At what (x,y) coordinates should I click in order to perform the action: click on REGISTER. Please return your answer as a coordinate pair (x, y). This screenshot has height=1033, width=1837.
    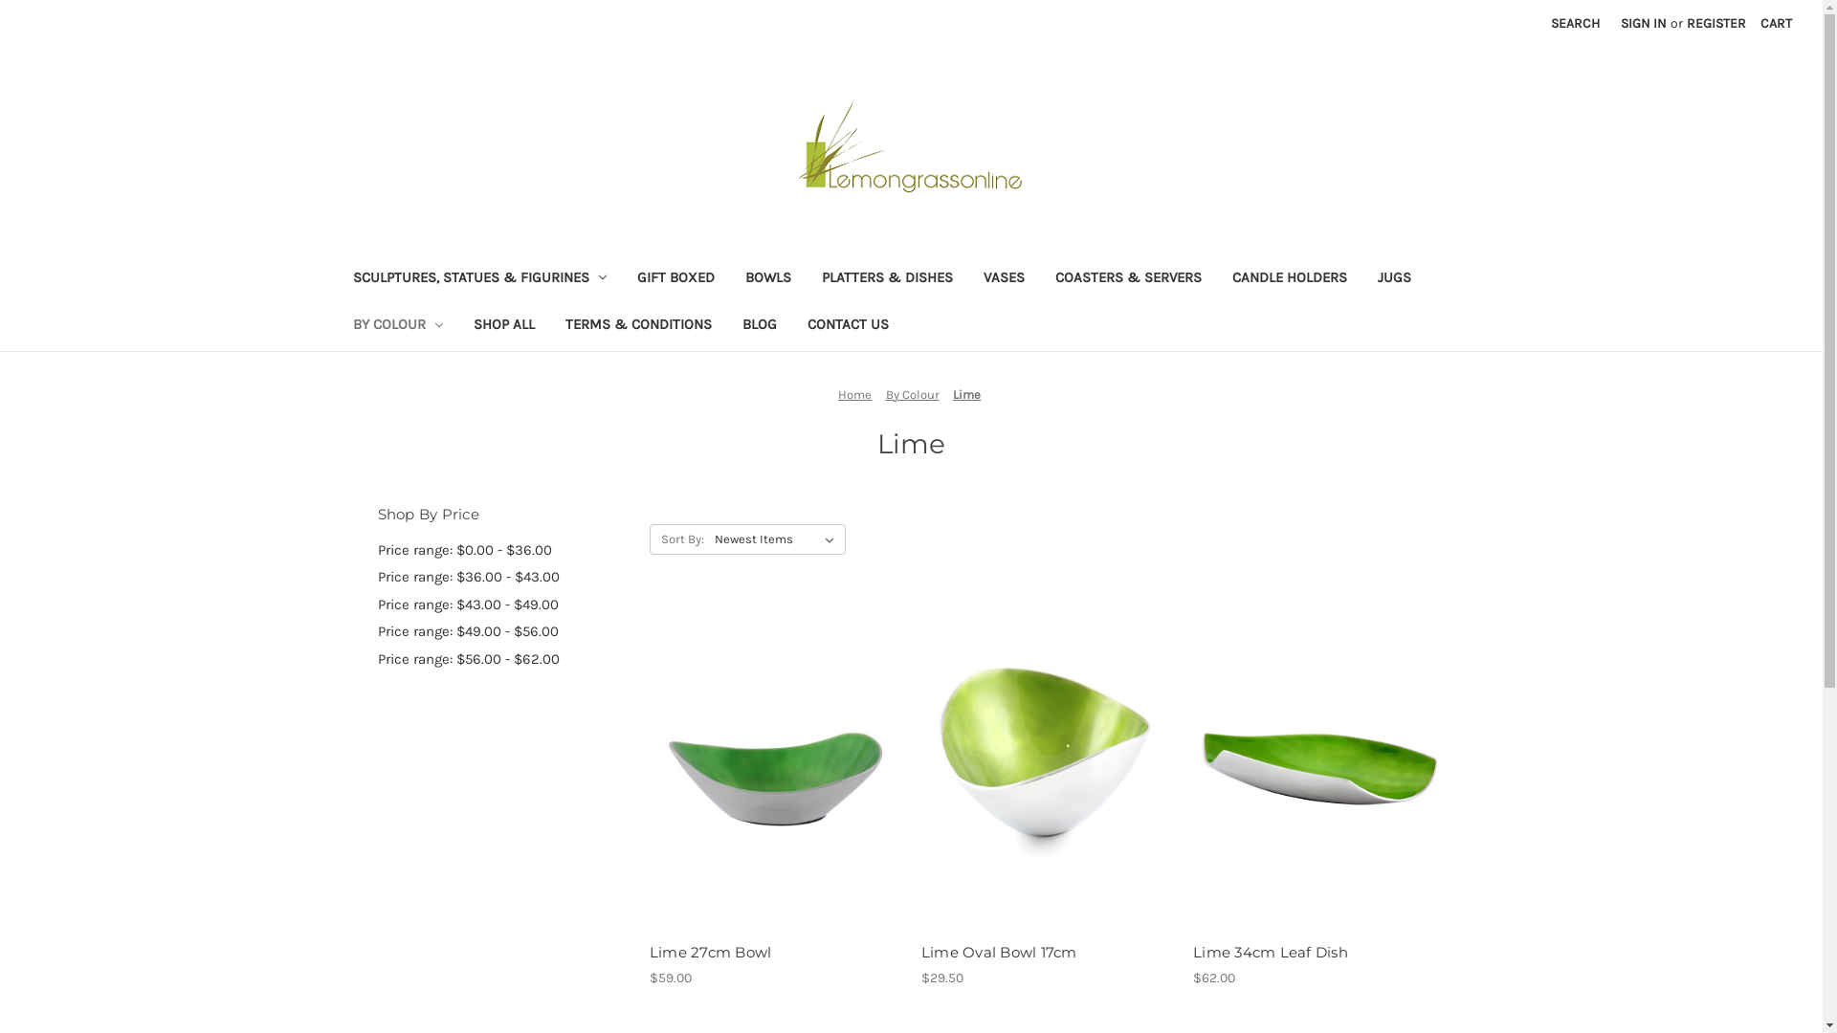
    Looking at the image, I should click on (1716, 23).